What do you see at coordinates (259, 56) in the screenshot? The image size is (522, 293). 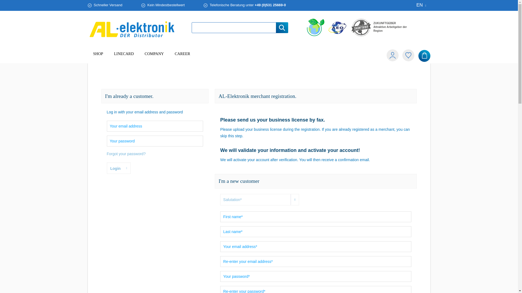 I see `LINECARD` at bounding box center [259, 56].